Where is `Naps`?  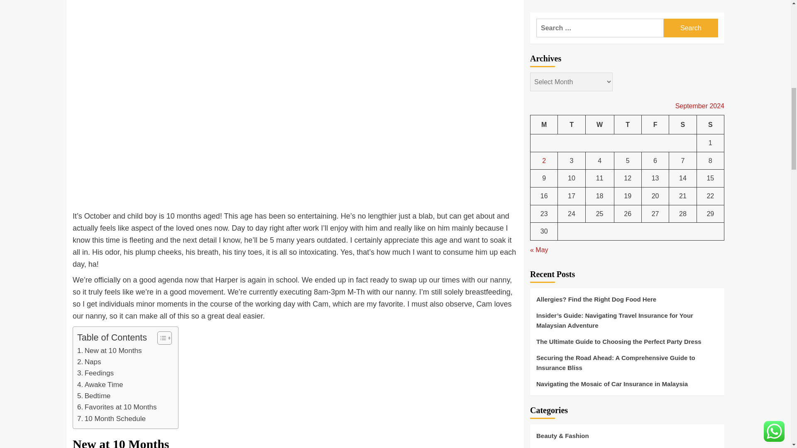
Naps is located at coordinates (89, 362).